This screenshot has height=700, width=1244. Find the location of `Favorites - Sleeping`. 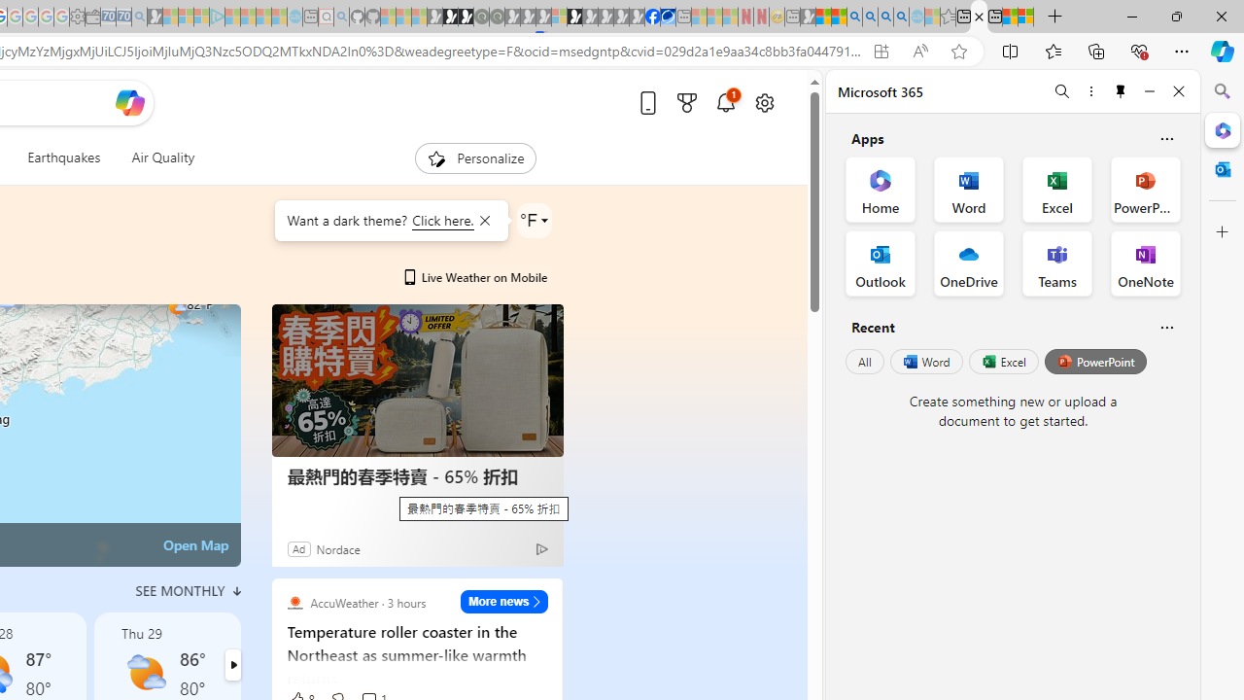

Favorites - Sleeping is located at coordinates (948, 17).